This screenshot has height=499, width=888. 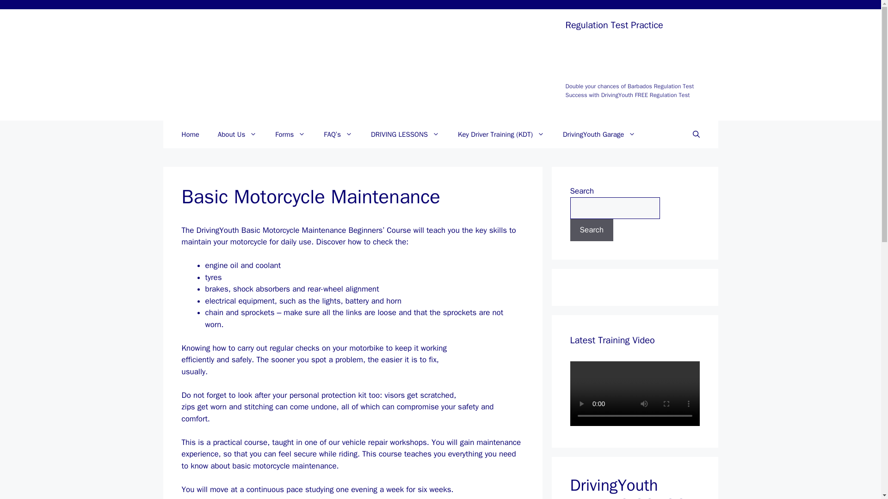 What do you see at coordinates (405, 134) in the screenshot?
I see `DRIVING LESSONS` at bounding box center [405, 134].